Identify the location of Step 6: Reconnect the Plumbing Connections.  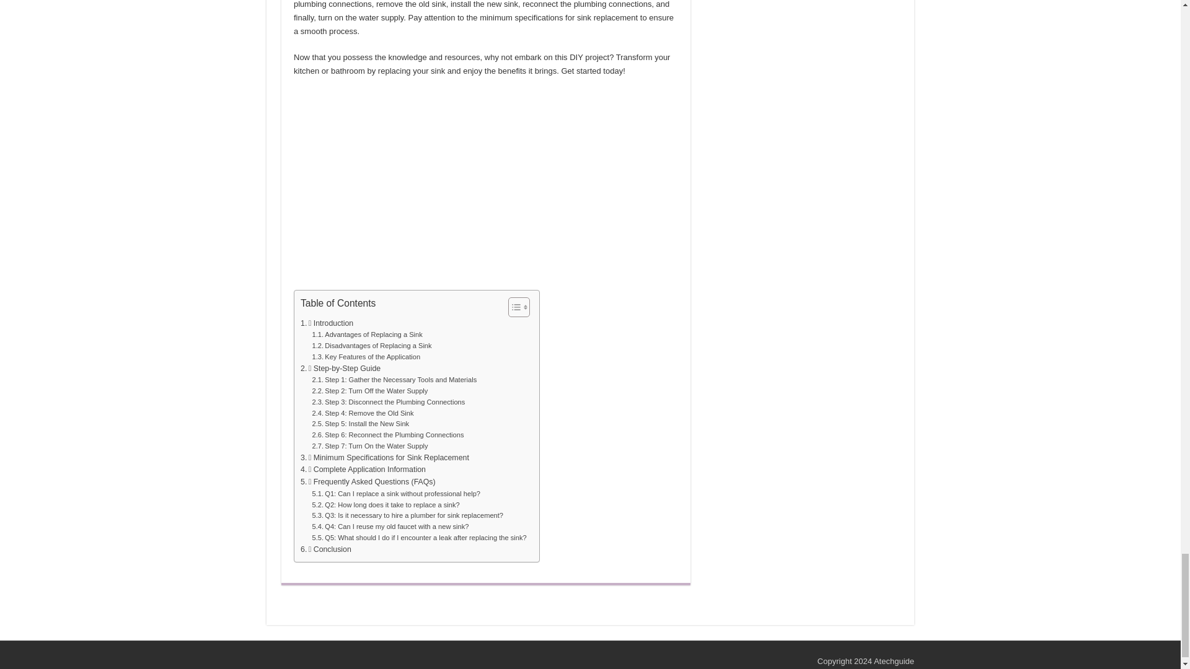
(388, 435).